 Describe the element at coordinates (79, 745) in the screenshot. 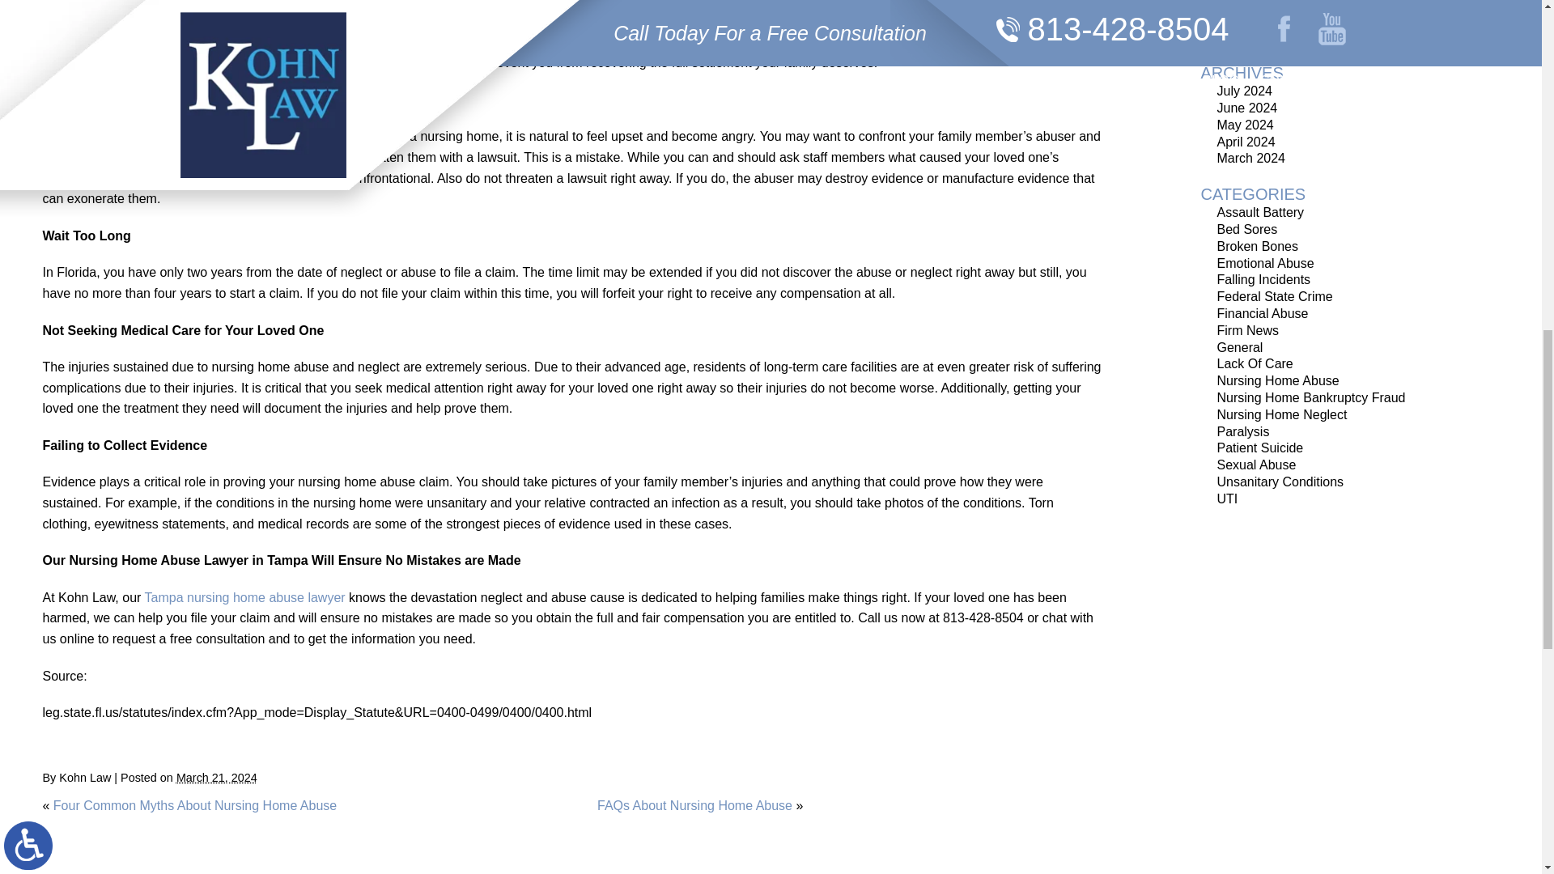

I see `Twitter` at that location.